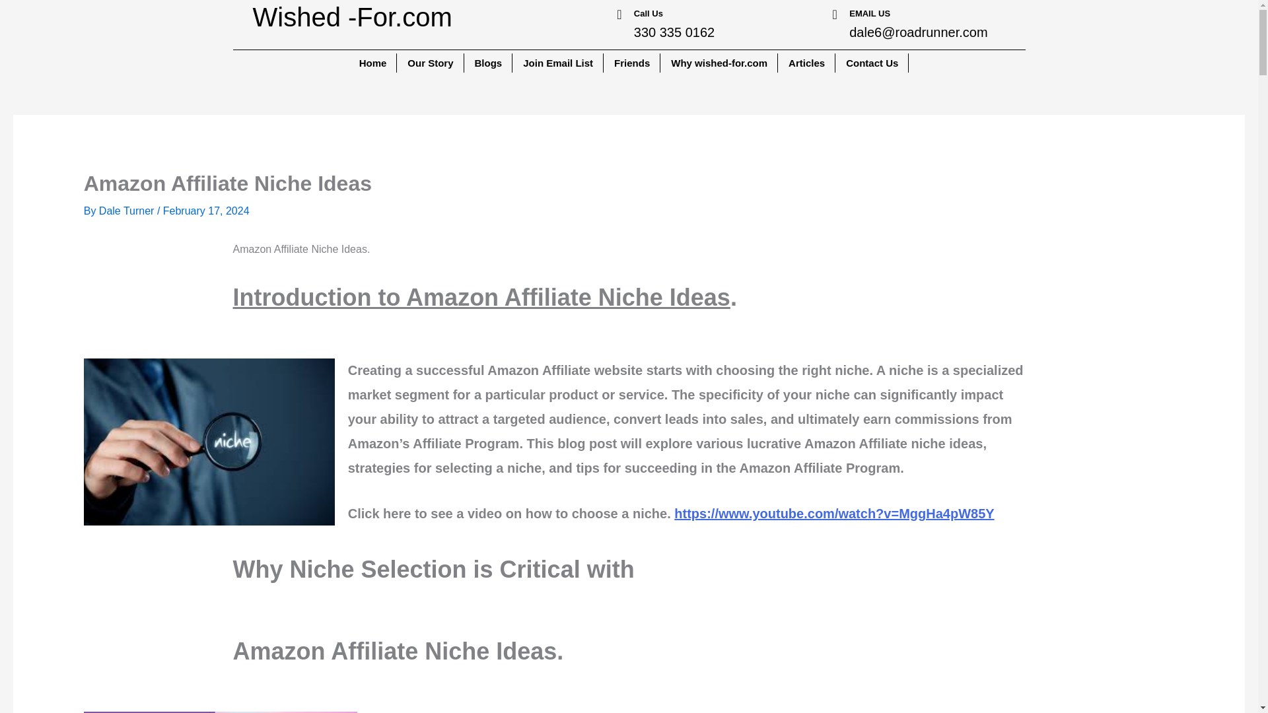 The image size is (1268, 713). Describe the element at coordinates (633, 63) in the screenshot. I see `Friends` at that location.